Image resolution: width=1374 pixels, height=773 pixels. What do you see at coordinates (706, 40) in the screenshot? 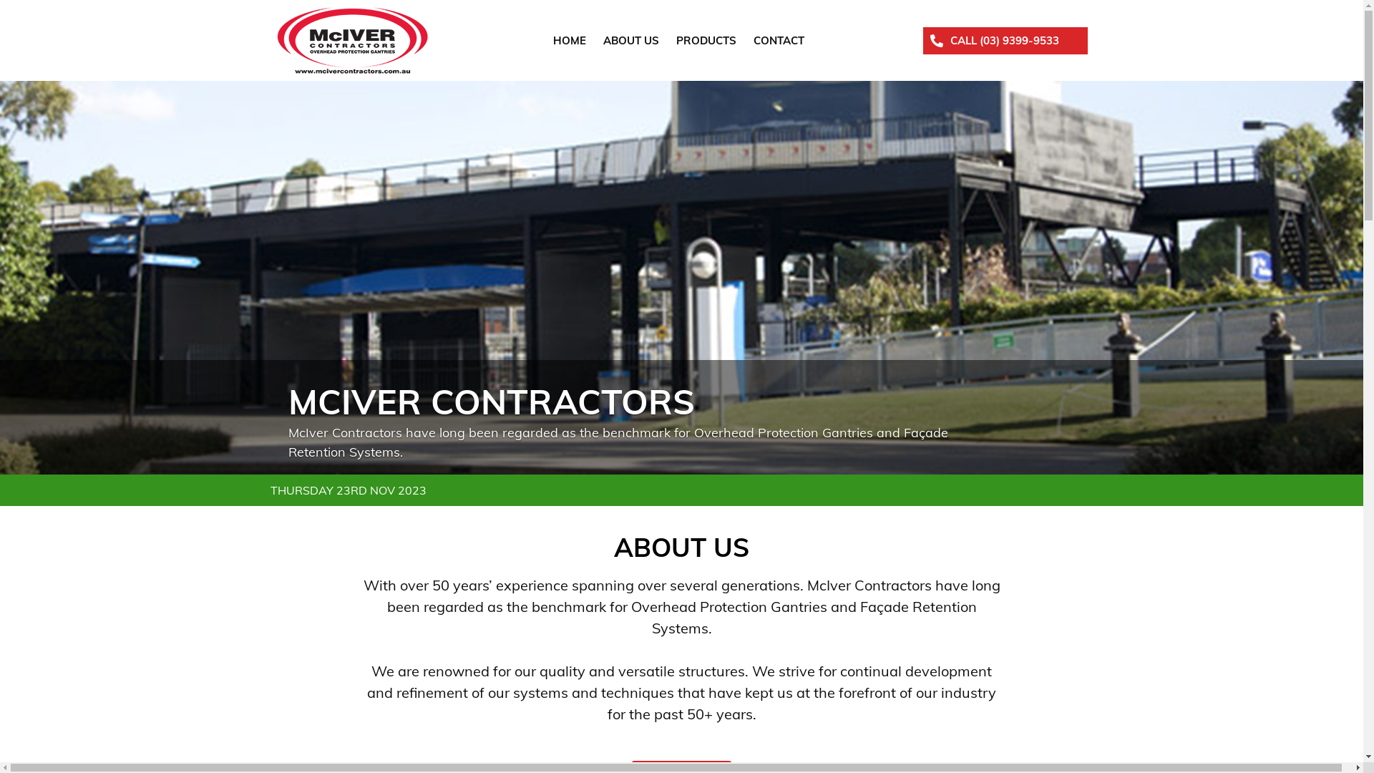
I see `PRODUCTS` at bounding box center [706, 40].